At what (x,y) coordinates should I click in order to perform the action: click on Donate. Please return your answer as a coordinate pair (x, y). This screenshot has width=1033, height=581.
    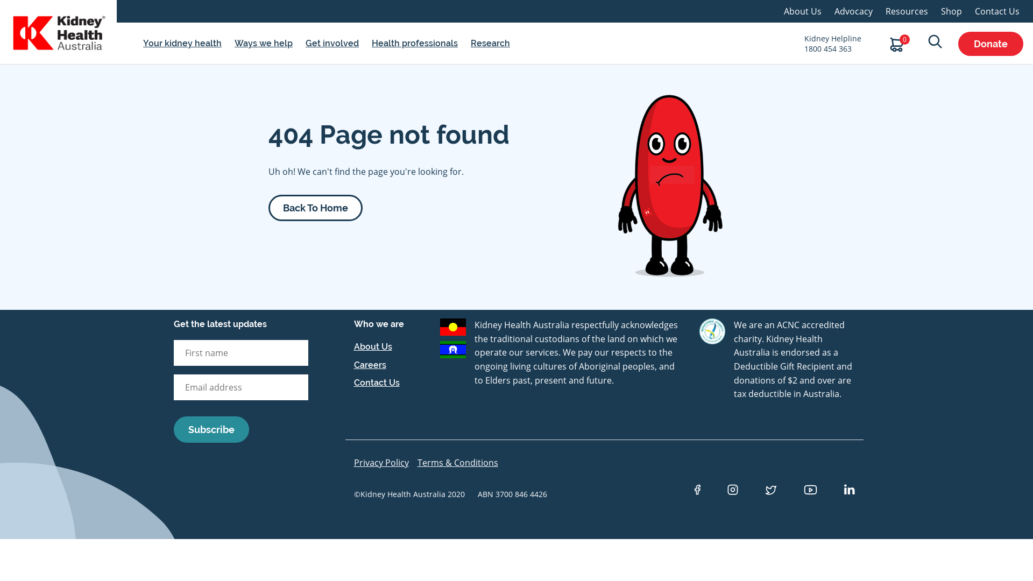
    Looking at the image, I should click on (991, 43).